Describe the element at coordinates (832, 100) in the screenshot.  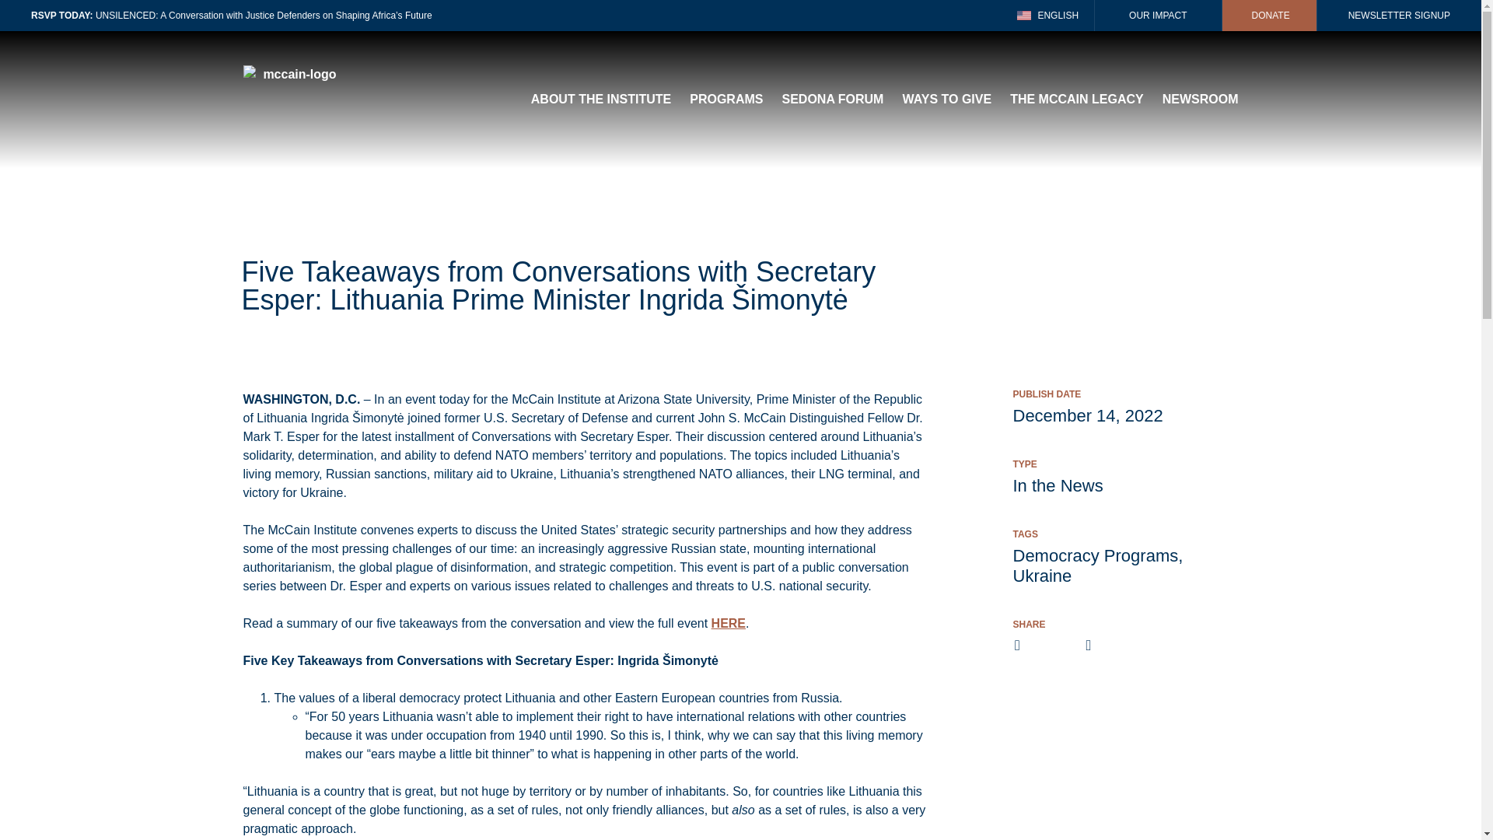
I see `SEDONA FORUM` at that location.